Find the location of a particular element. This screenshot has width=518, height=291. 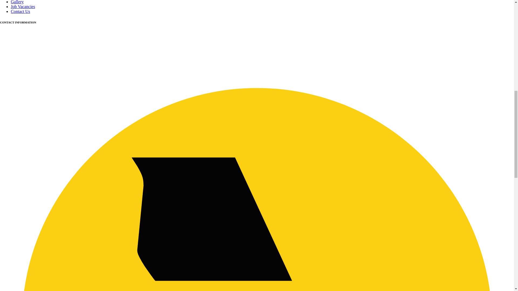

Gallery is located at coordinates (17, 2).